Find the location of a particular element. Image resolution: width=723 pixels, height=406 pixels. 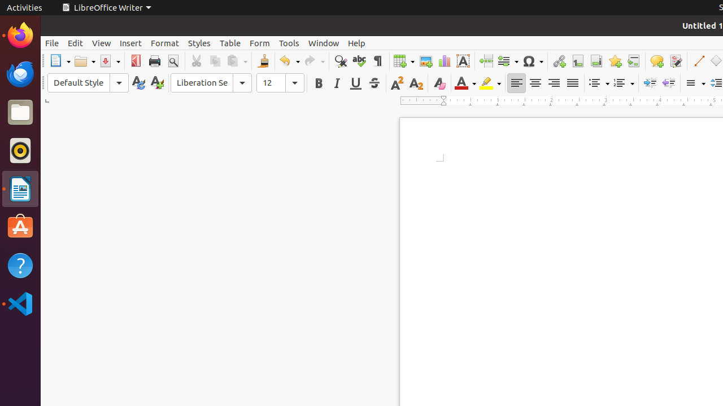

Help is located at coordinates (20, 265).